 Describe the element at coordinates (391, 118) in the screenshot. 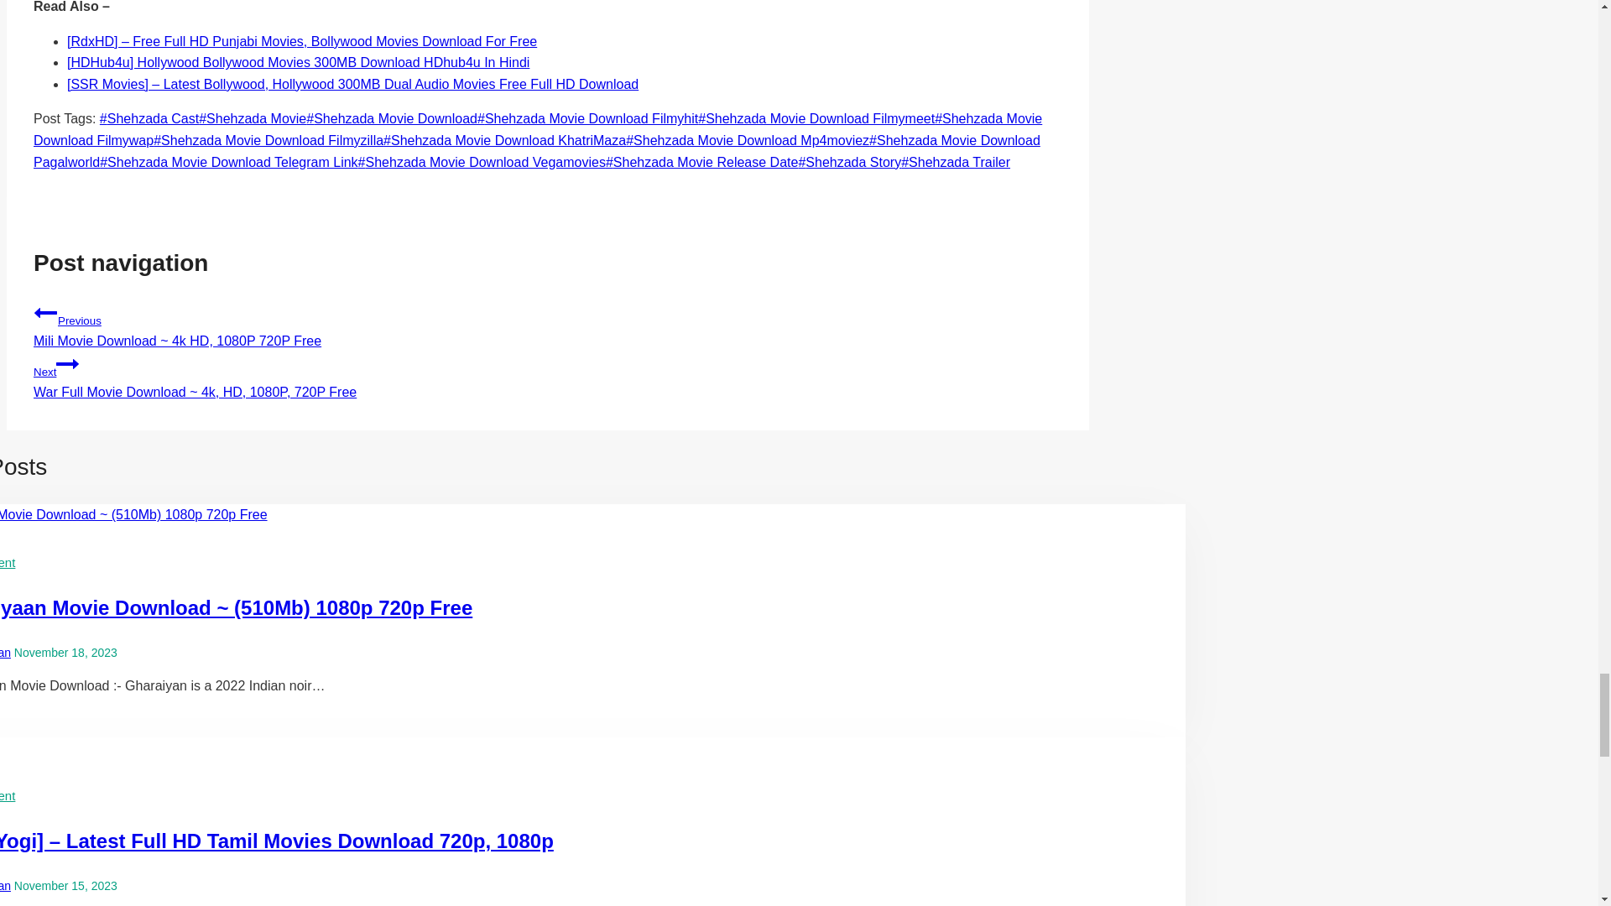

I see `Shehzada Movie Download` at that location.